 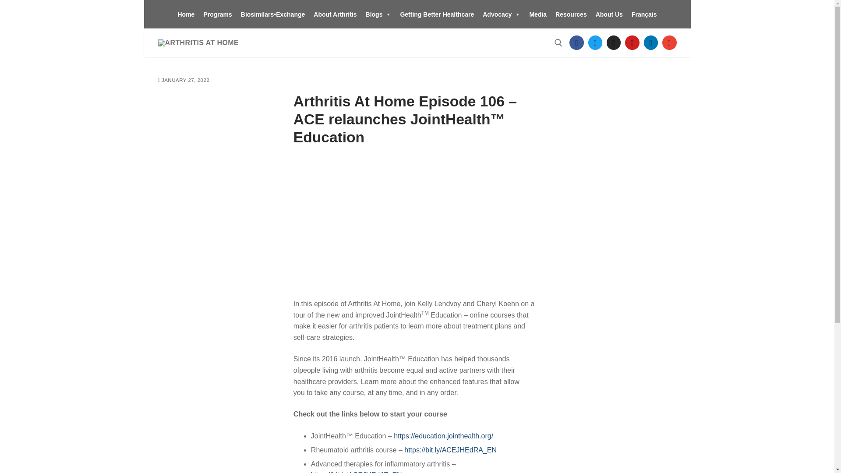 What do you see at coordinates (633, 42) in the screenshot?
I see `Youtube` at bounding box center [633, 42].